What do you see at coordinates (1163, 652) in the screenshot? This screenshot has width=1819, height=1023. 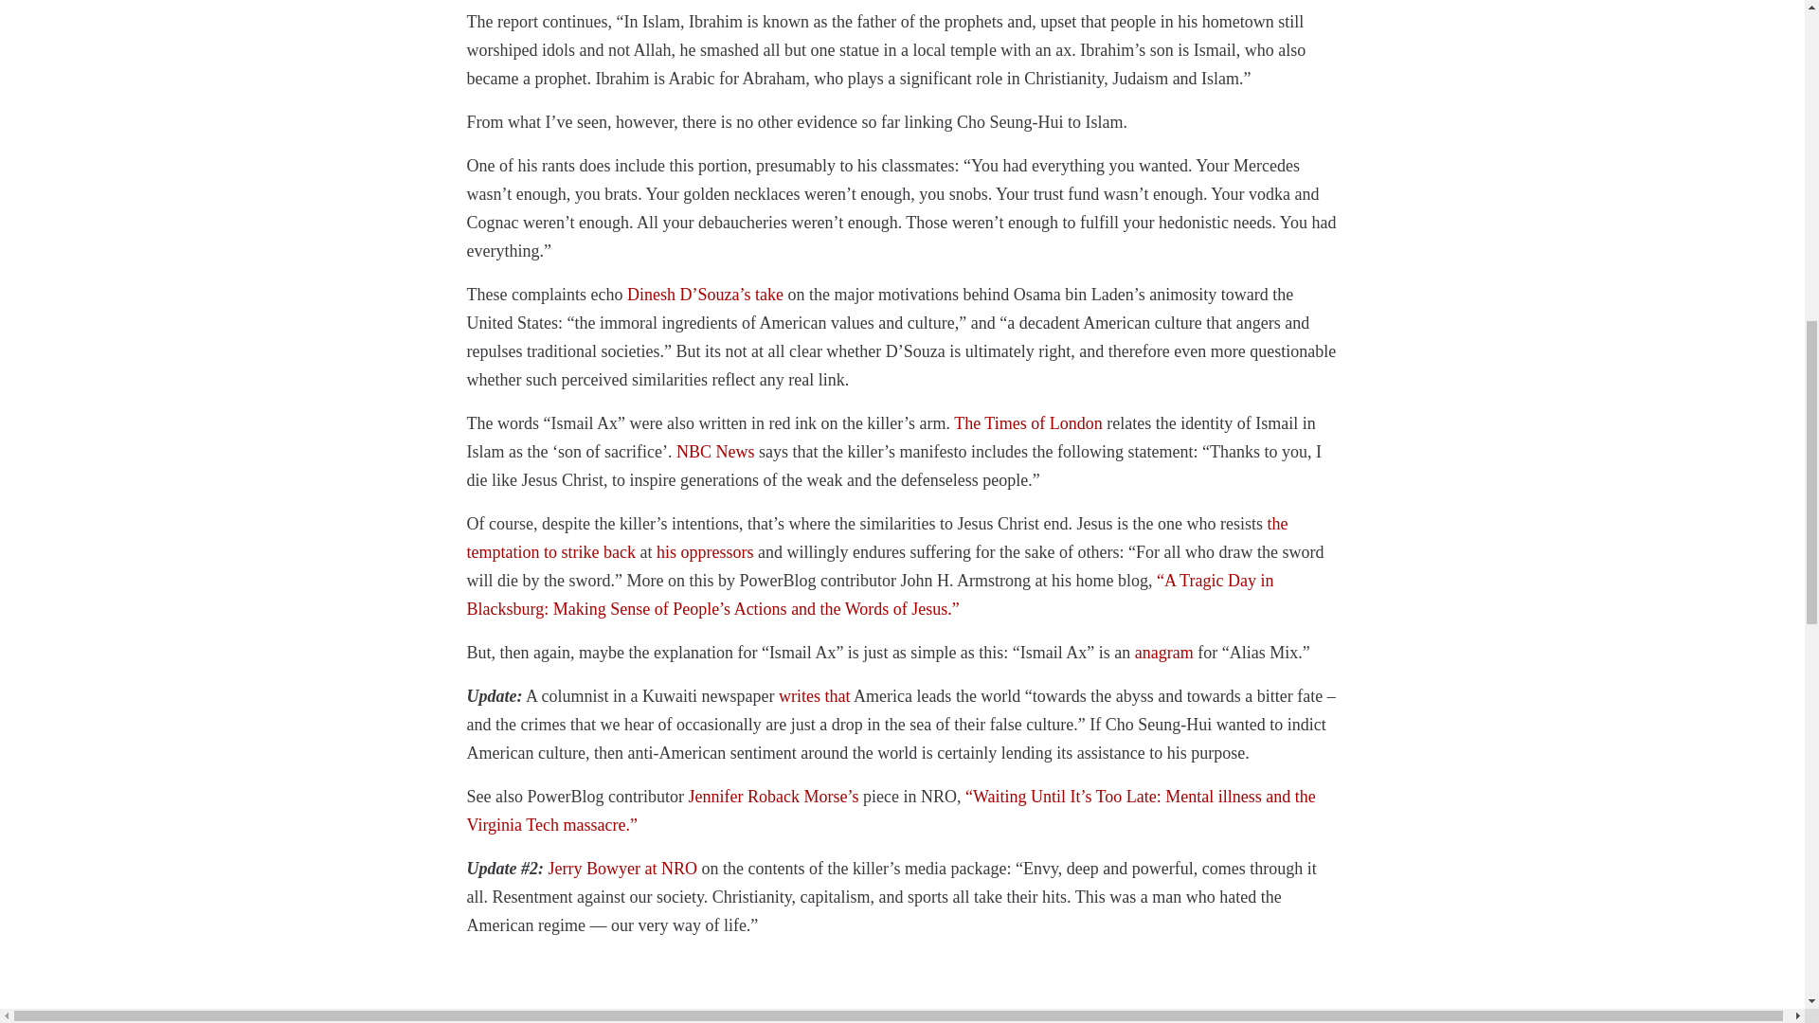 I see `anagram` at bounding box center [1163, 652].